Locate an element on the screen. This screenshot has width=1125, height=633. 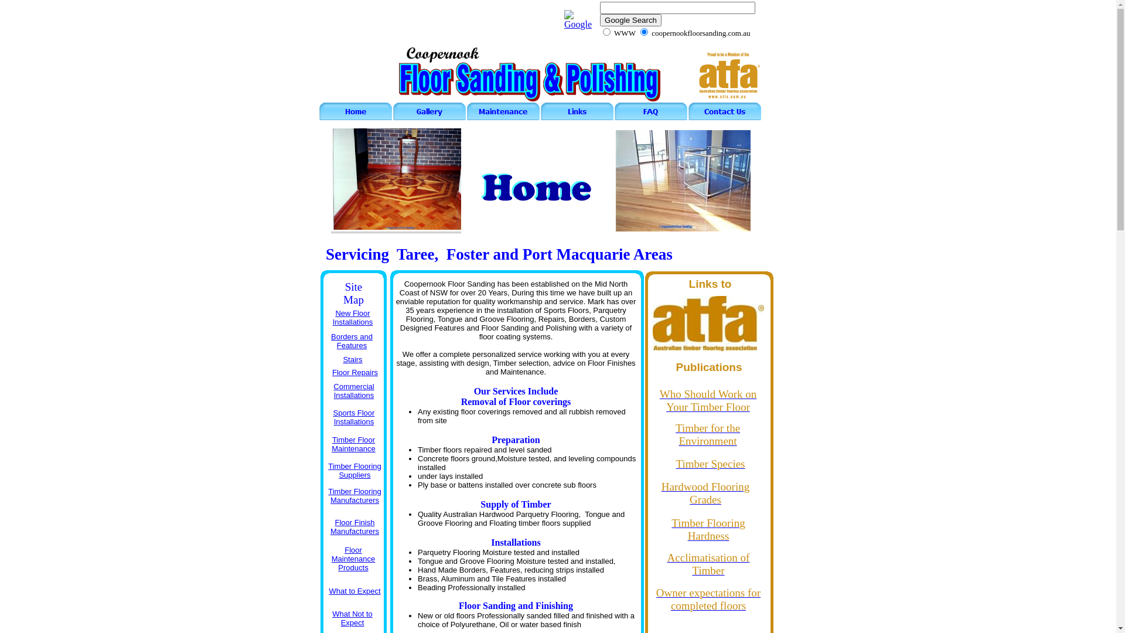
New Floor
Installations is located at coordinates (353, 318).